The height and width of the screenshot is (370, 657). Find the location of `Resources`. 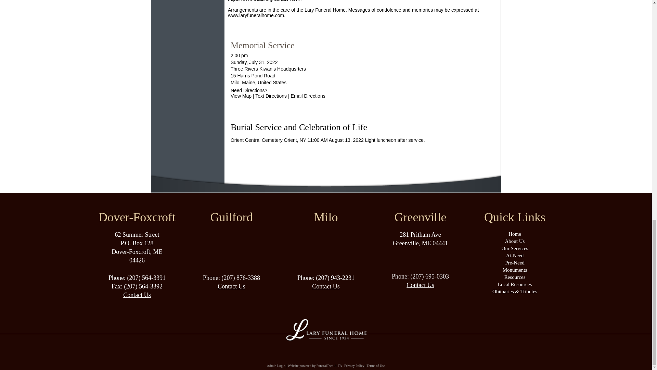

Resources is located at coordinates (515, 277).